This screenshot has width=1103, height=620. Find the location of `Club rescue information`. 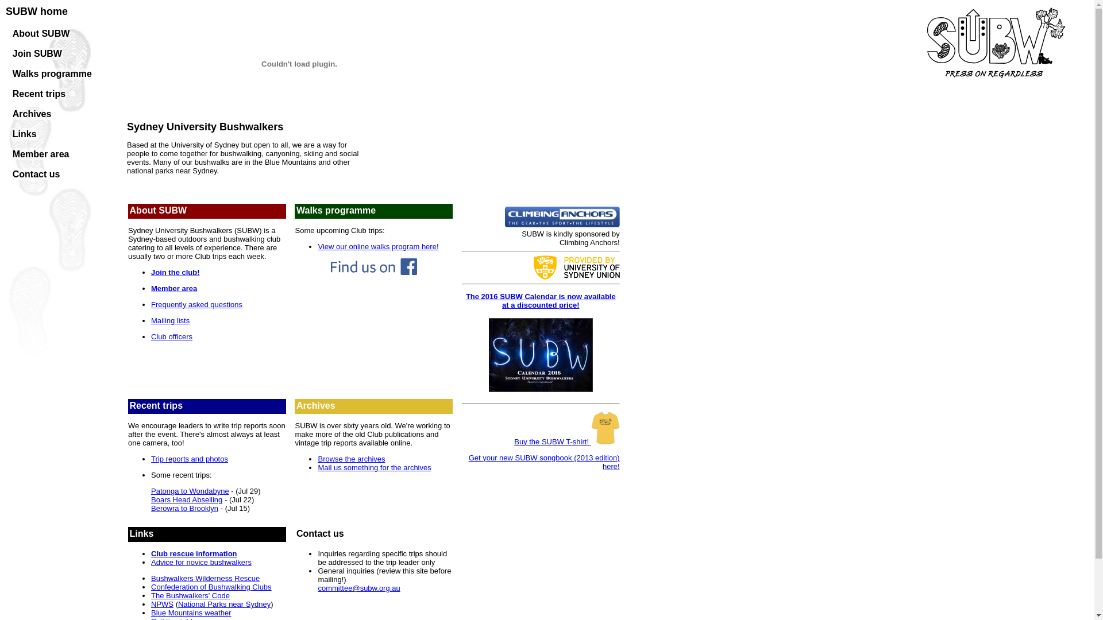

Club rescue information is located at coordinates (194, 553).